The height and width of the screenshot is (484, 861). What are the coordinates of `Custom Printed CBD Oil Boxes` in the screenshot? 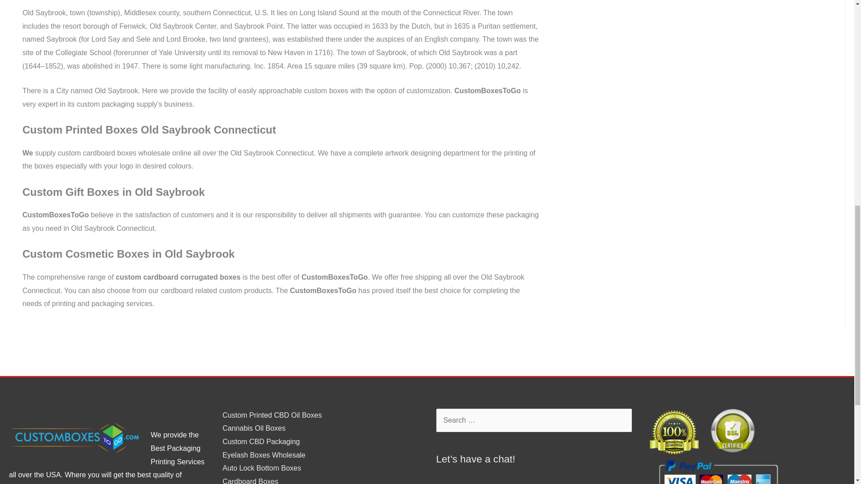 It's located at (272, 415).